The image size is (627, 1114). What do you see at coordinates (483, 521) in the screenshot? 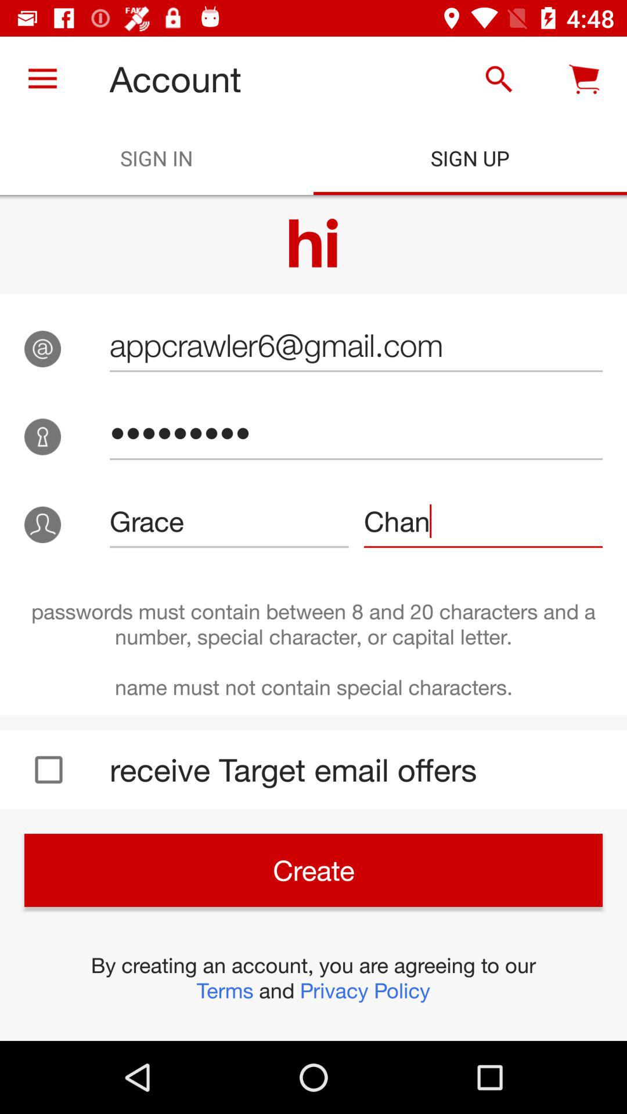
I see `choose the icon to the right of grace icon` at bounding box center [483, 521].